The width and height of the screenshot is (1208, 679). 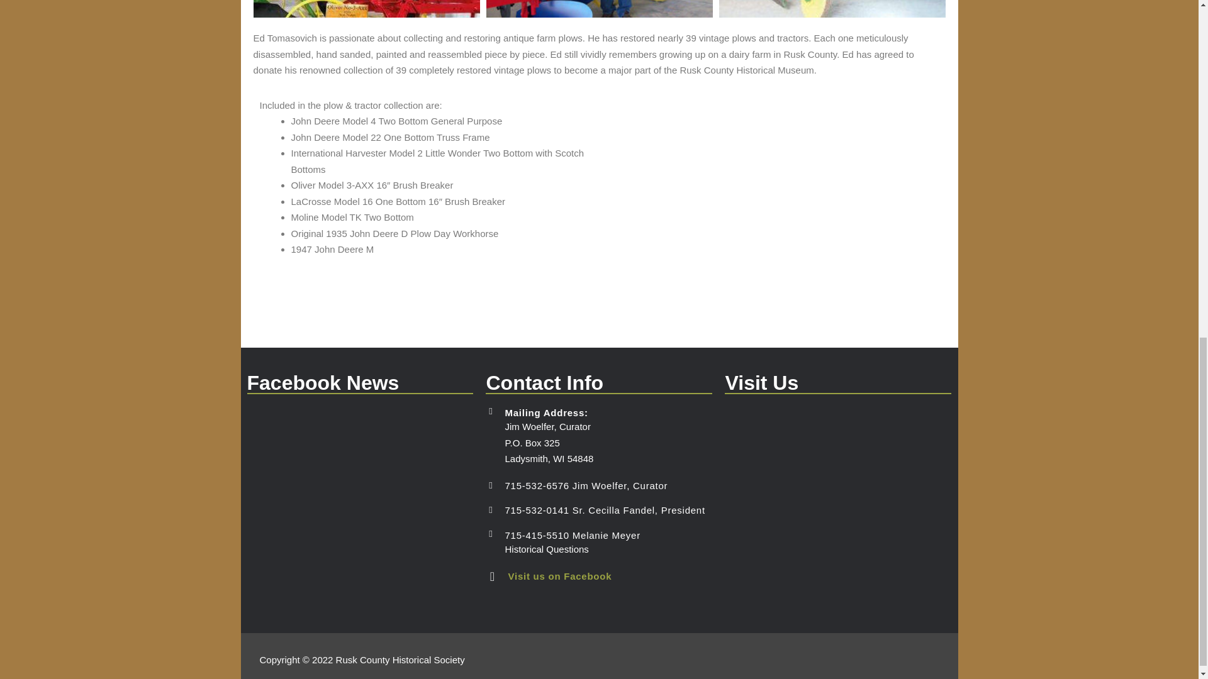 What do you see at coordinates (838, 500) in the screenshot?
I see `828 E. 3rd St. N., Ladysmith, WI 54848` at bounding box center [838, 500].